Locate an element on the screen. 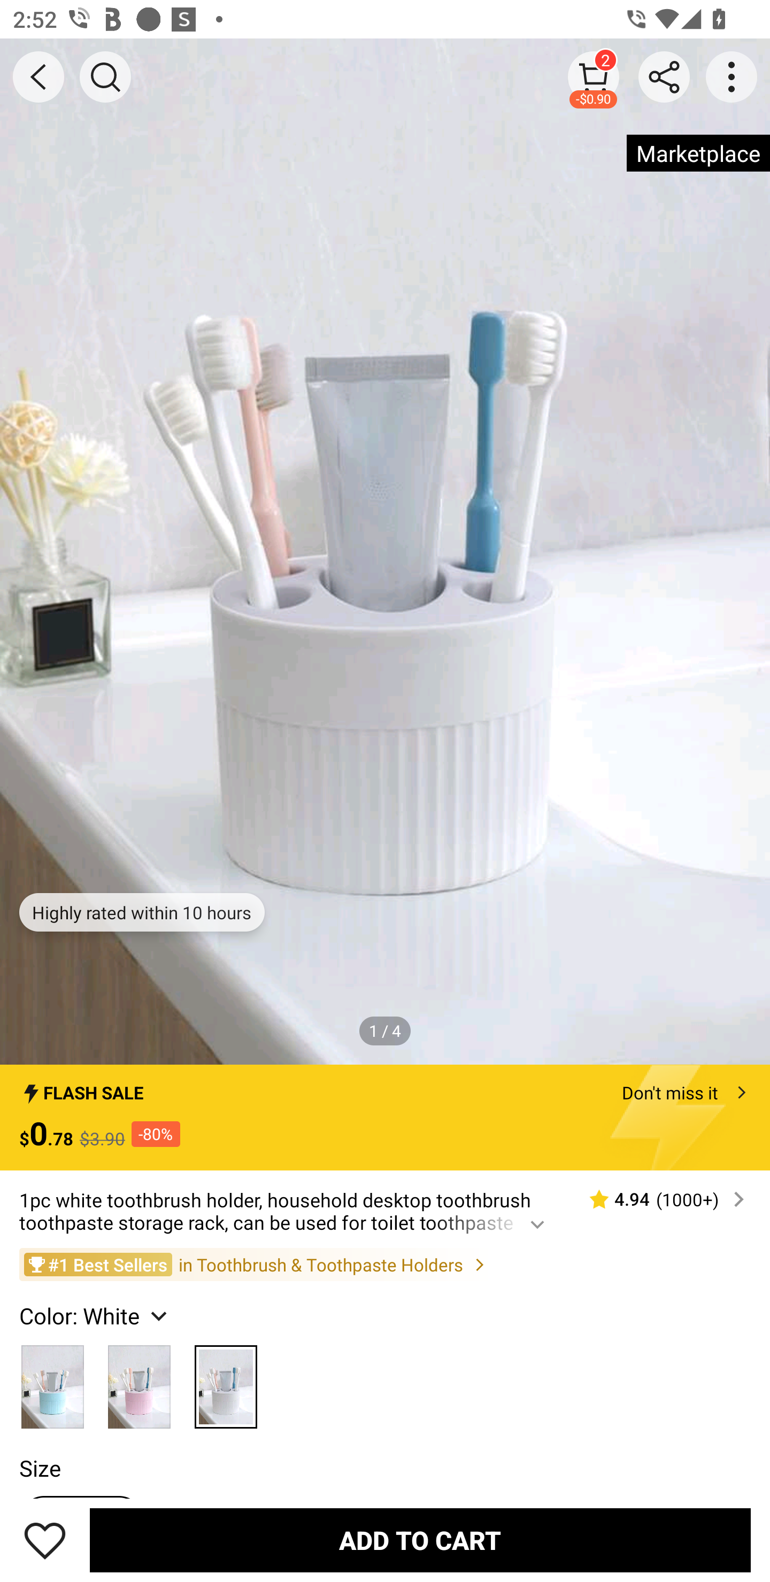  Blue is located at coordinates (52, 1382).